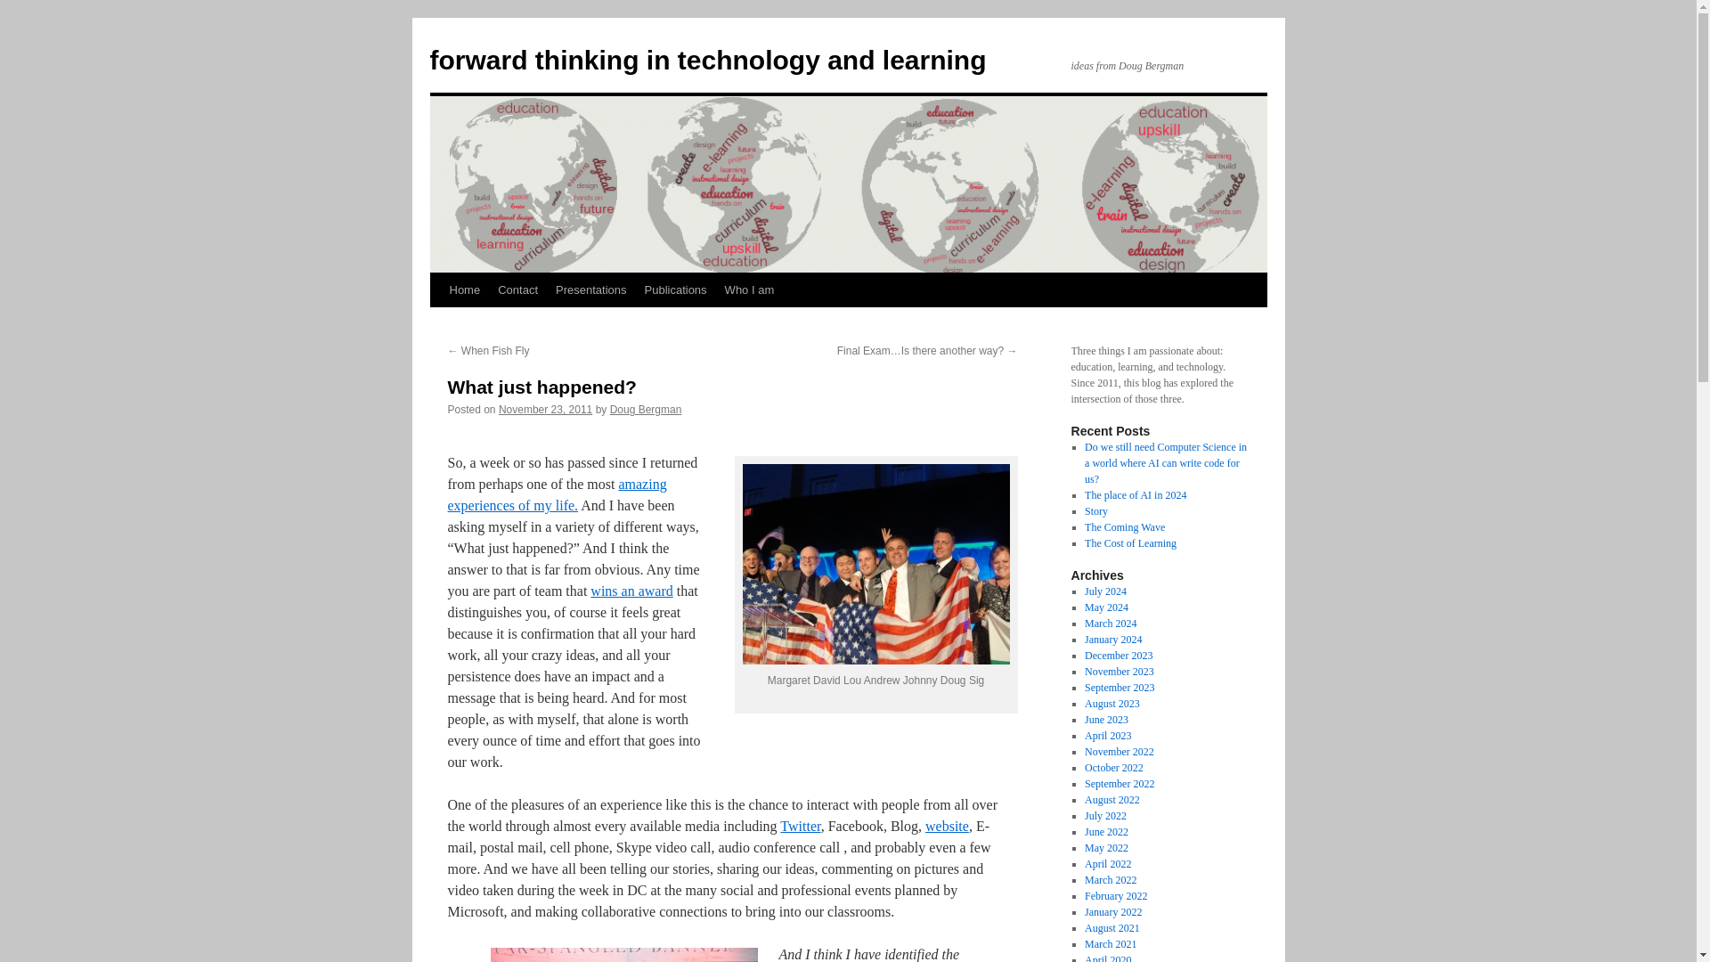 The width and height of the screenshot is (1710, 962). What do you see at coordinates (647, 409) in the screenshot?
I see `View all posts by Doug Bergman` at bounding box center [647, 409].